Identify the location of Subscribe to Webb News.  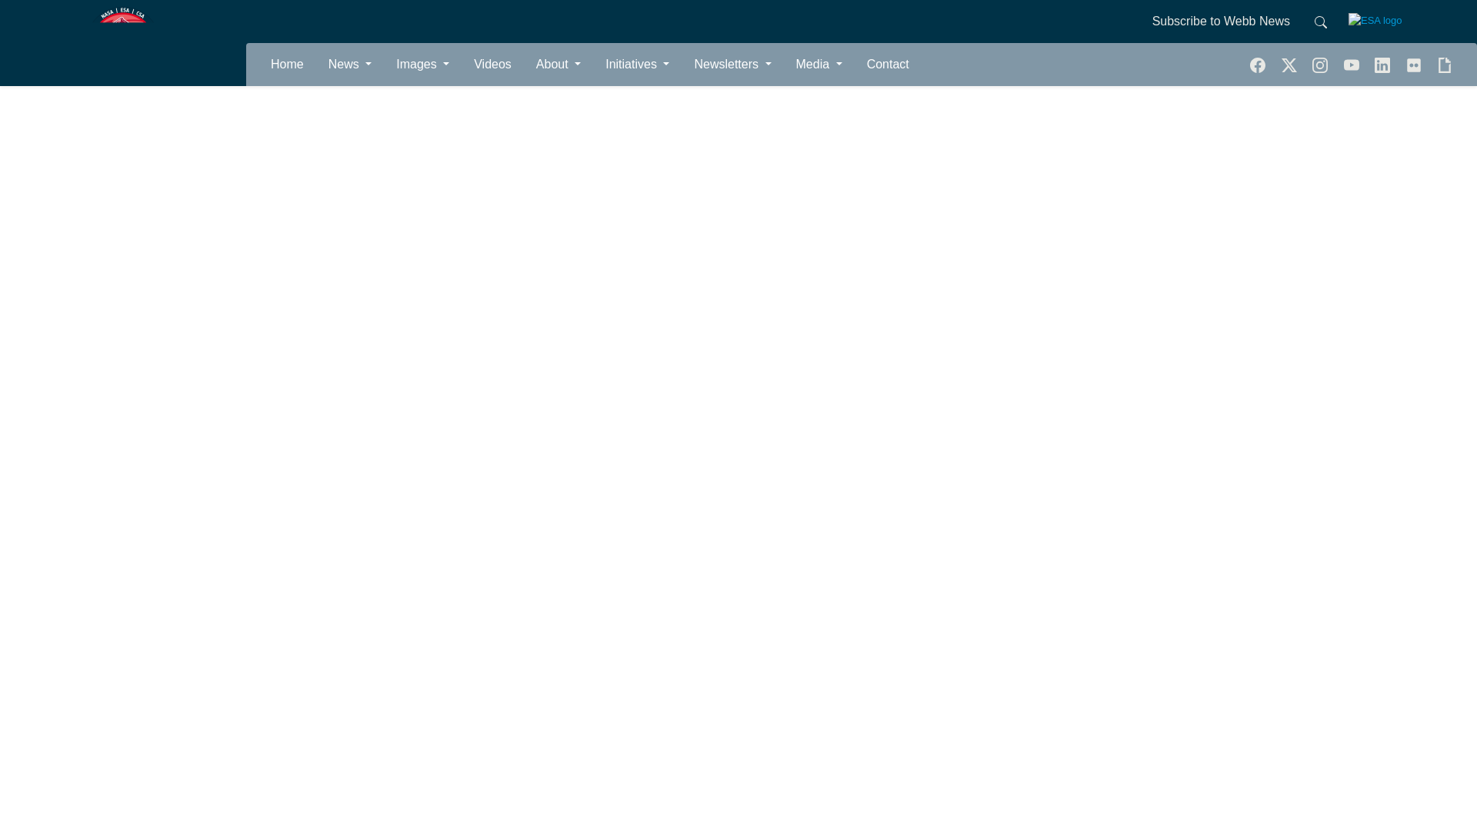
(1220, 22).